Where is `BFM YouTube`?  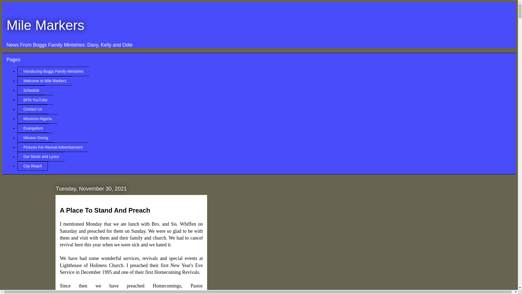 BFM YouTube is located at coordinates (35, 100).